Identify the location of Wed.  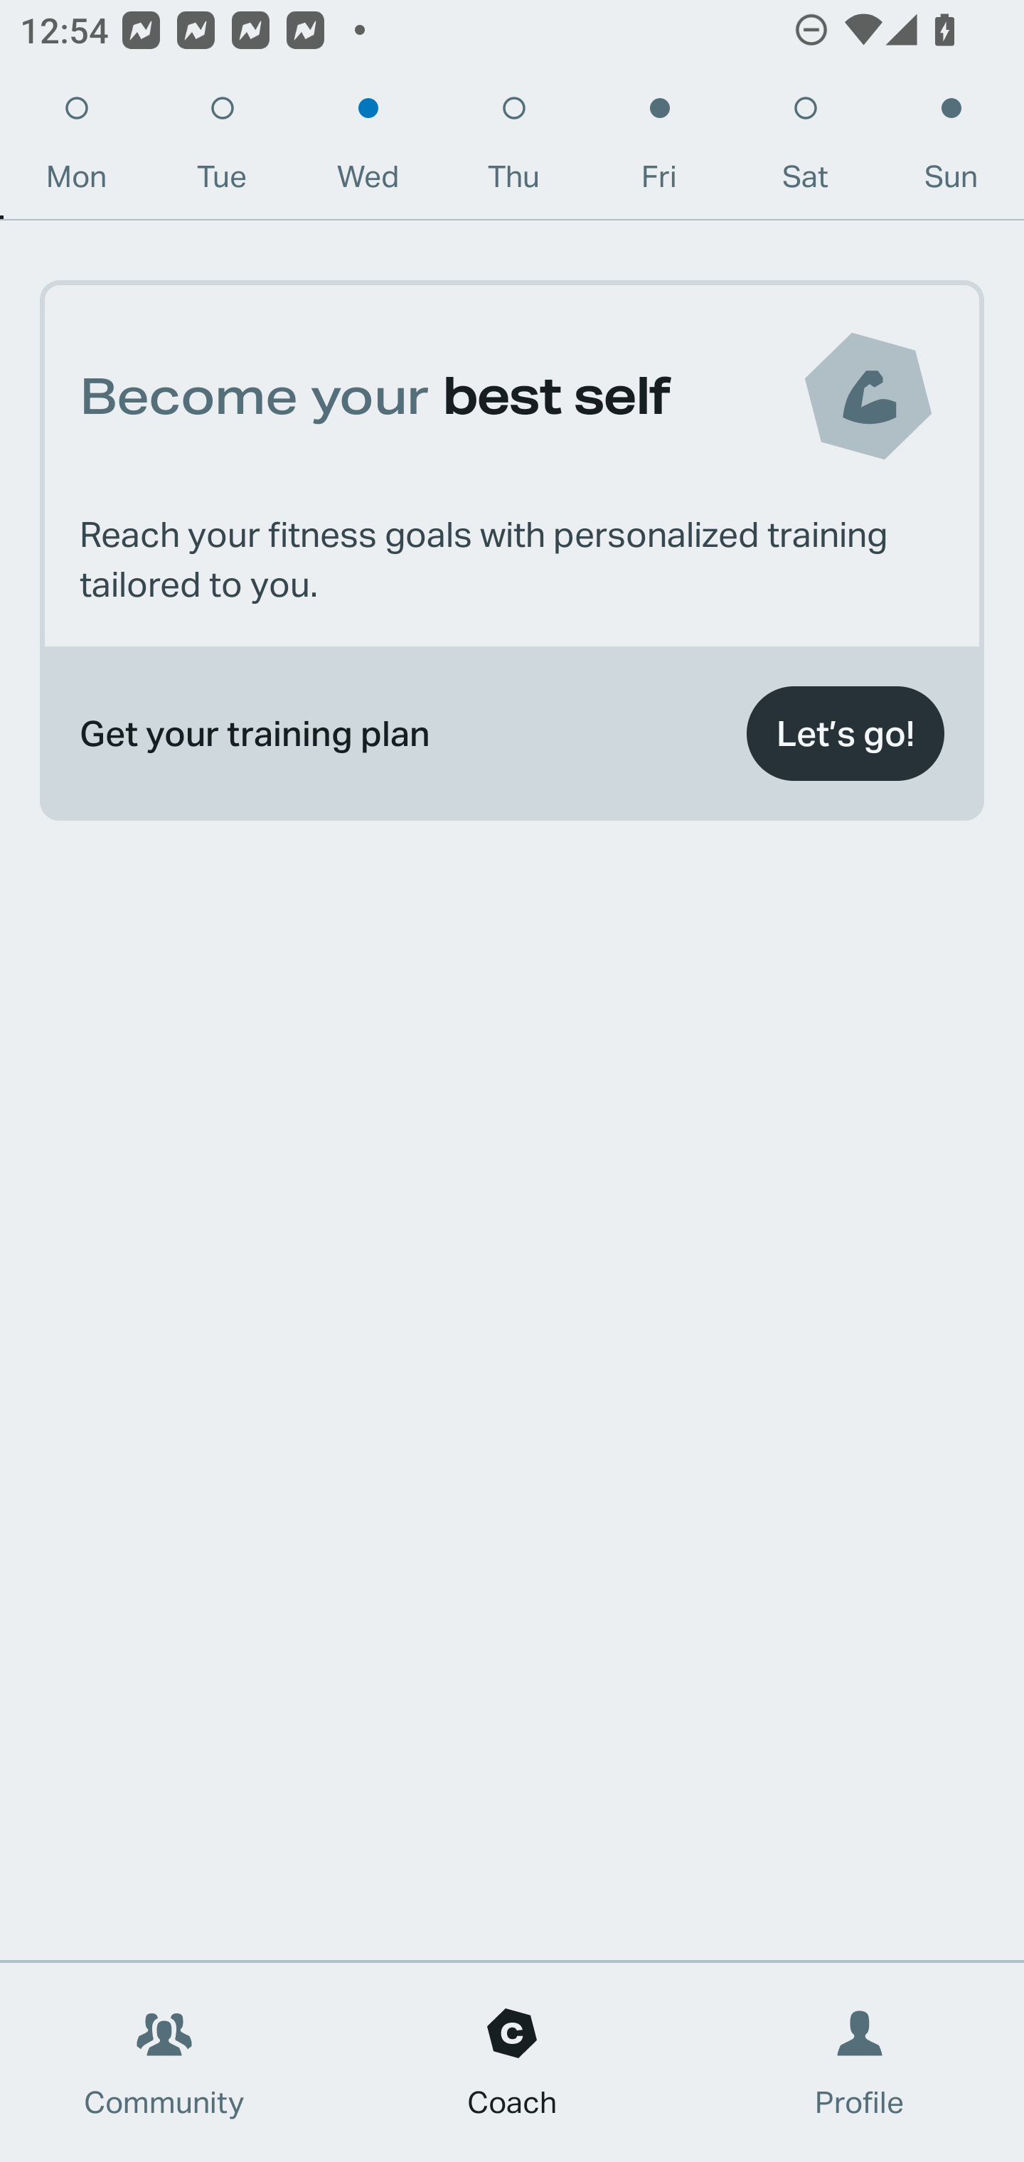
(368, 149).